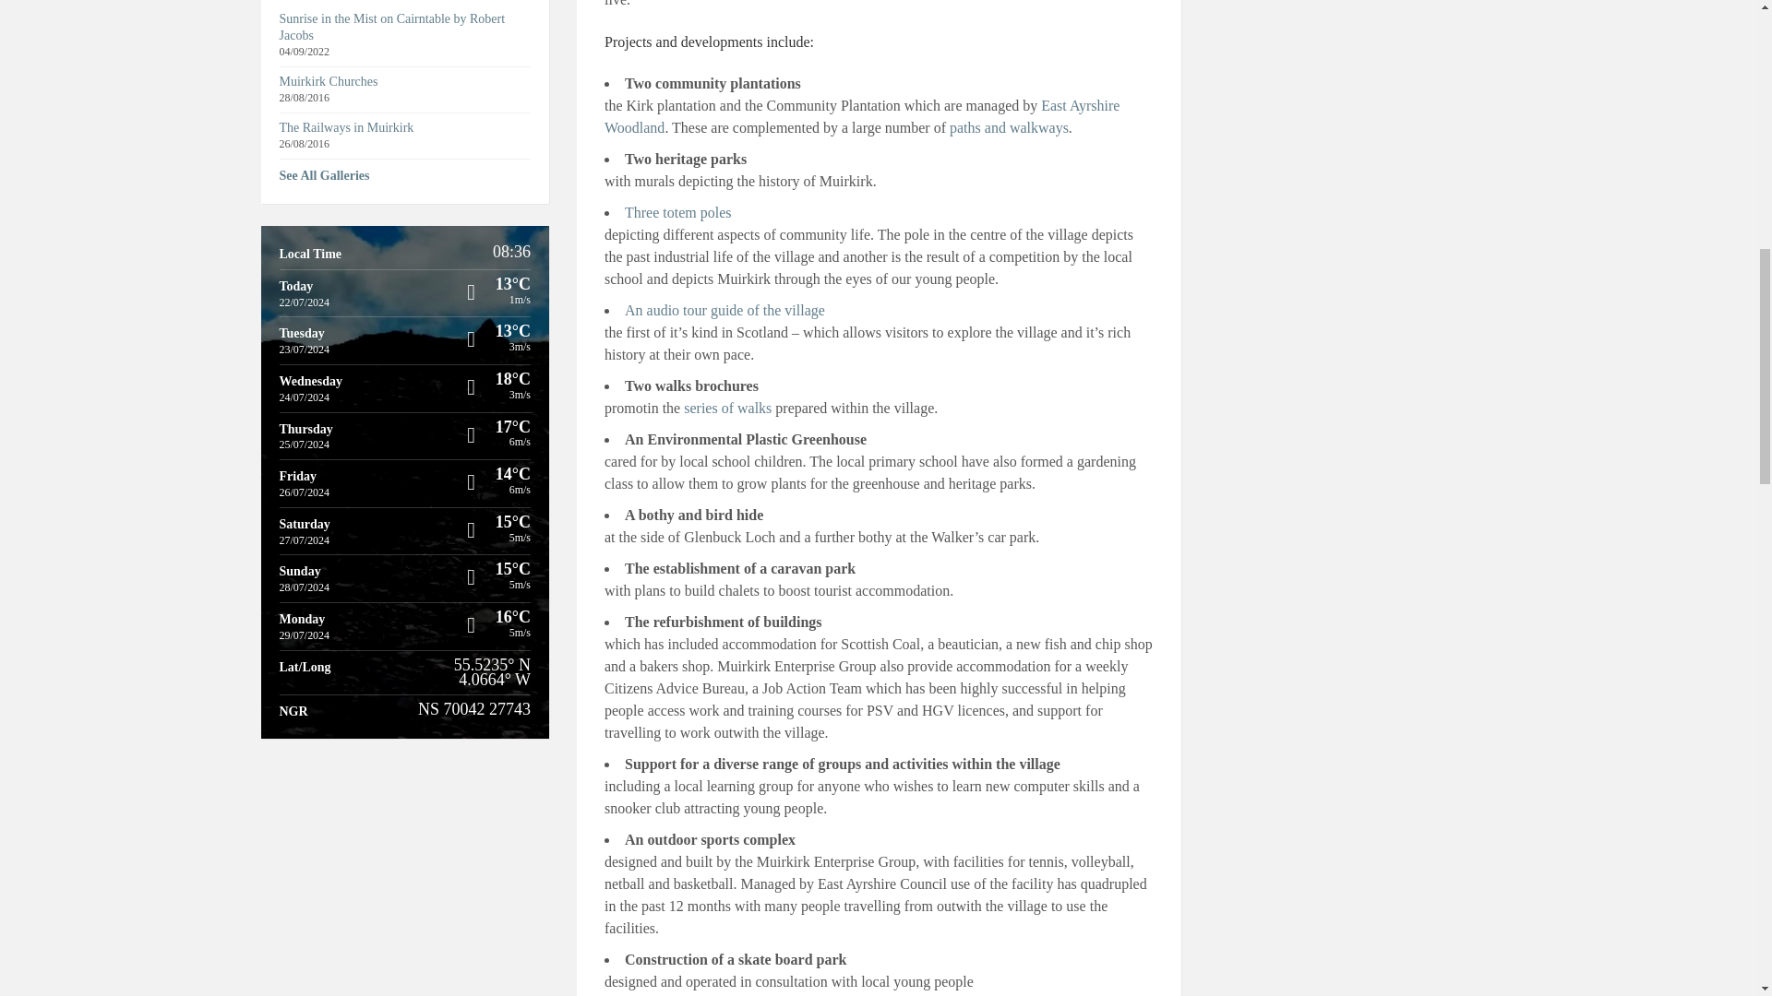  What do you see at coordinates (473, 379) in the screenshot?
I see `Temperature` at bounding box center [473, 379].